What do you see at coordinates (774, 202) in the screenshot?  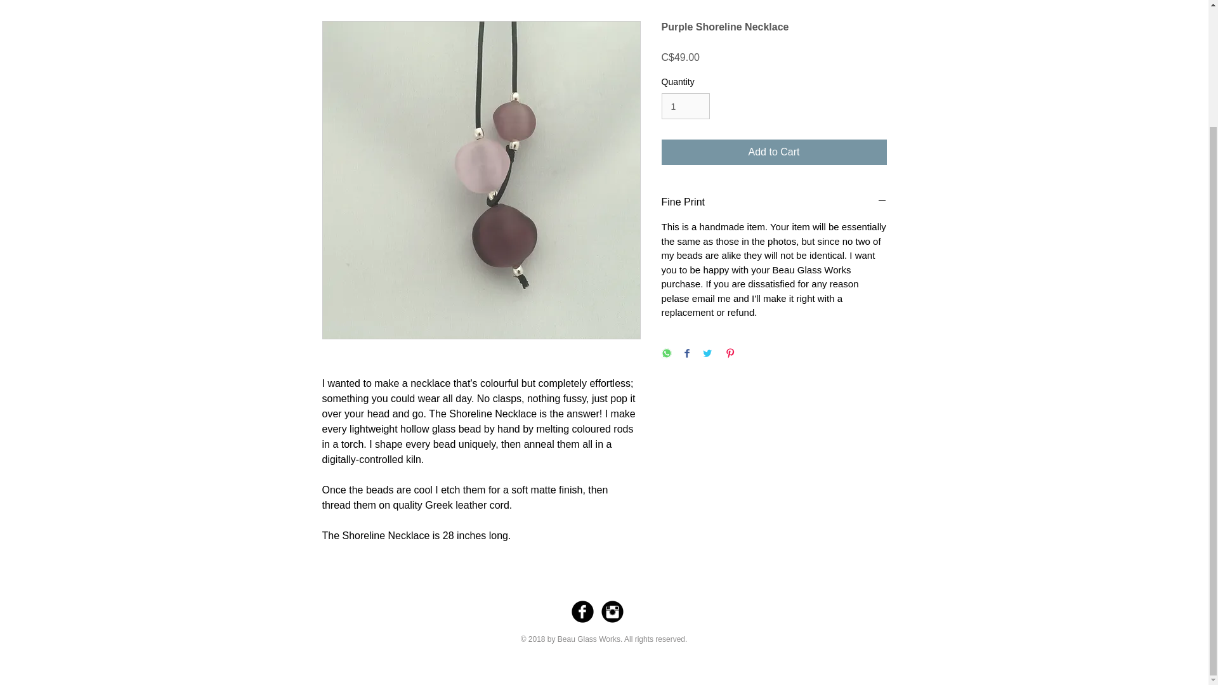 I see `Fine Print` at bounding box center [774, 202].